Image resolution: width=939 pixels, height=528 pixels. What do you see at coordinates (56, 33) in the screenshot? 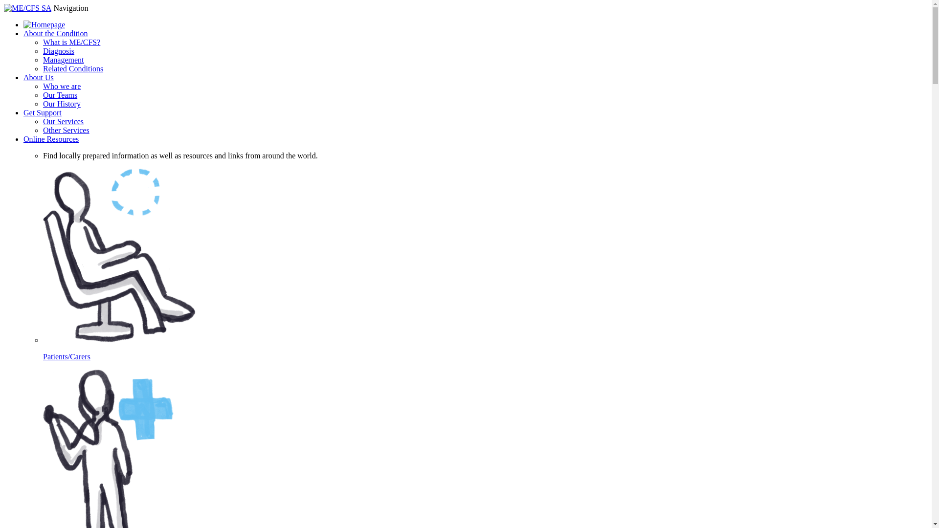
I see `About the Condition` at bounding box center [56, 33].